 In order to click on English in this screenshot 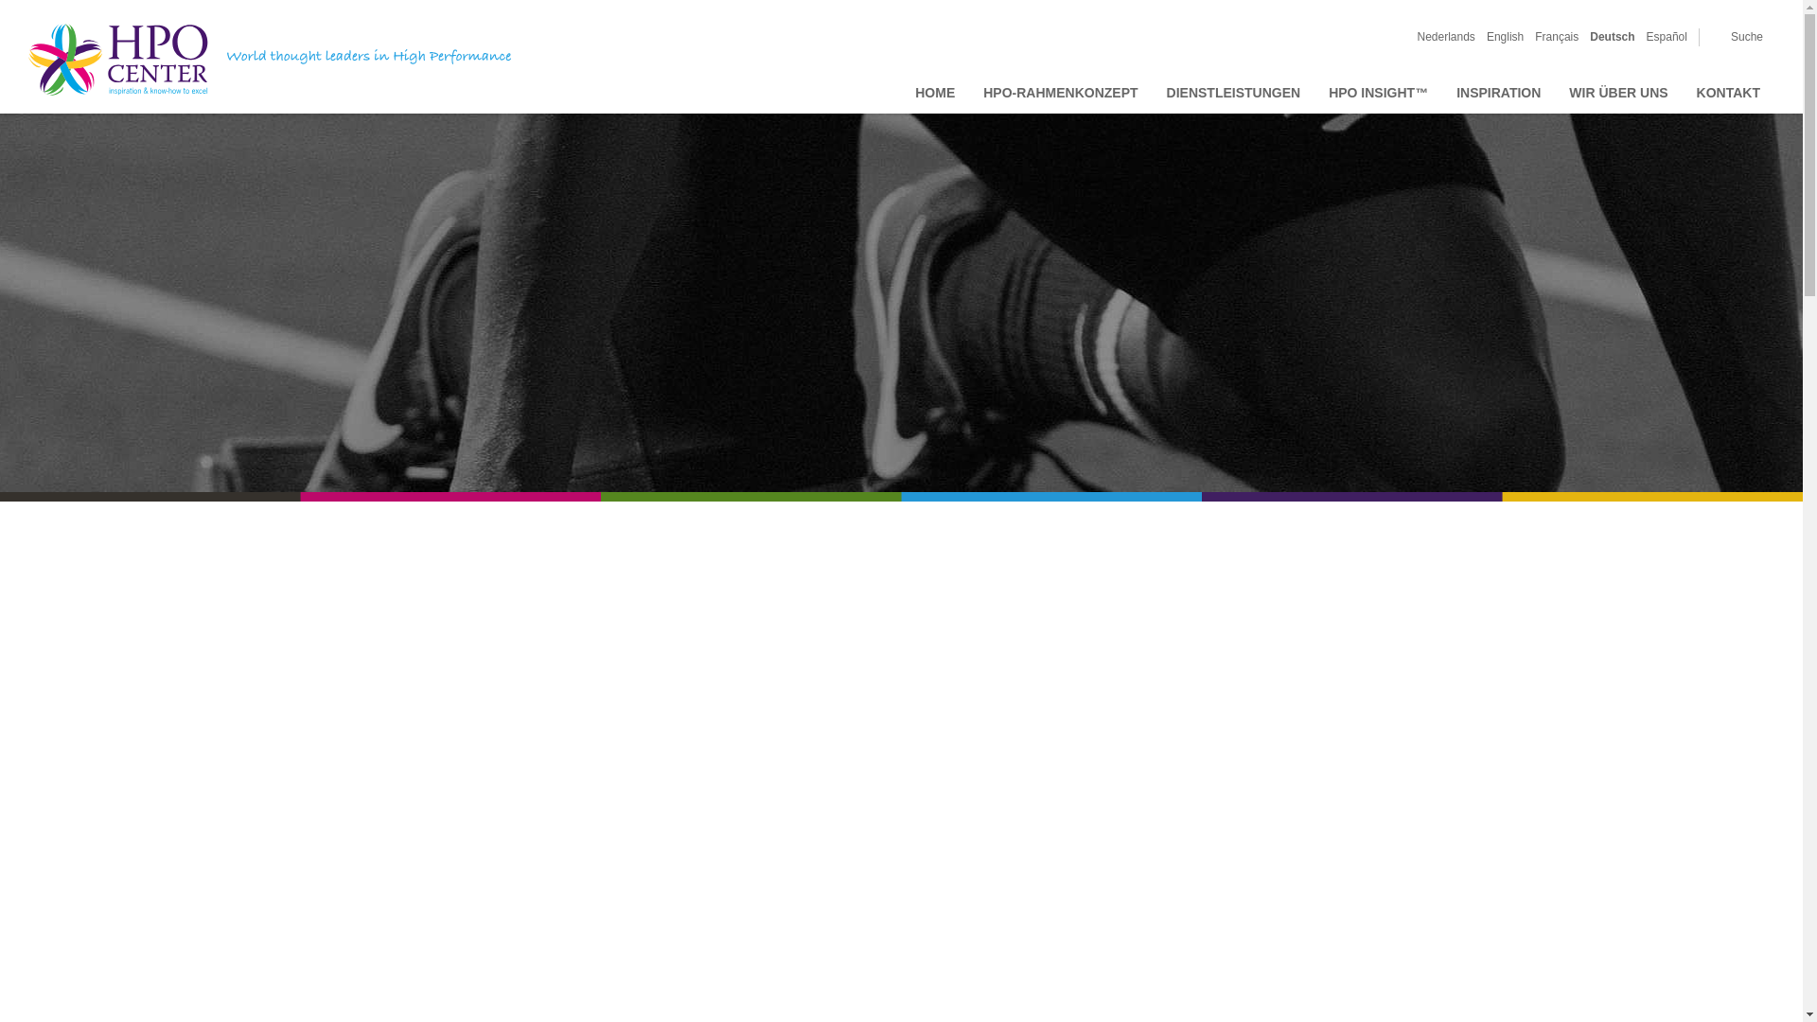, I will do `click(1505, 37)`.